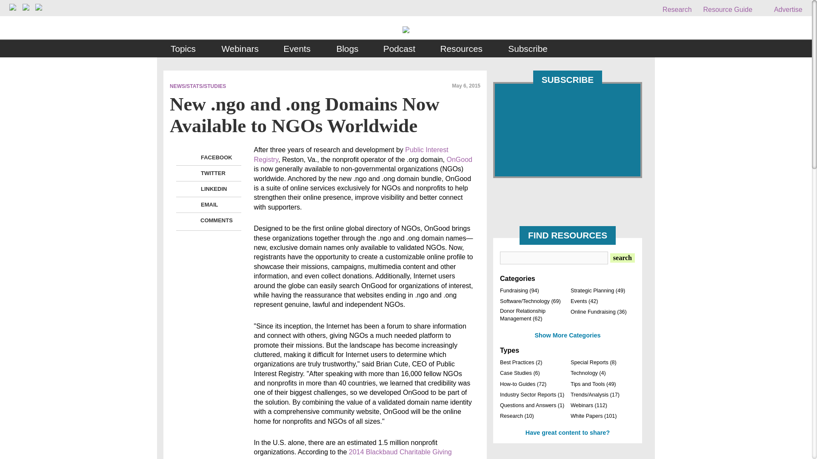 The height and width of the screenshot is (459, 817). What do you see at coordinates (728, 9) in the screenshot?
I see `Resource Guide` at bounding box center [728, 9].